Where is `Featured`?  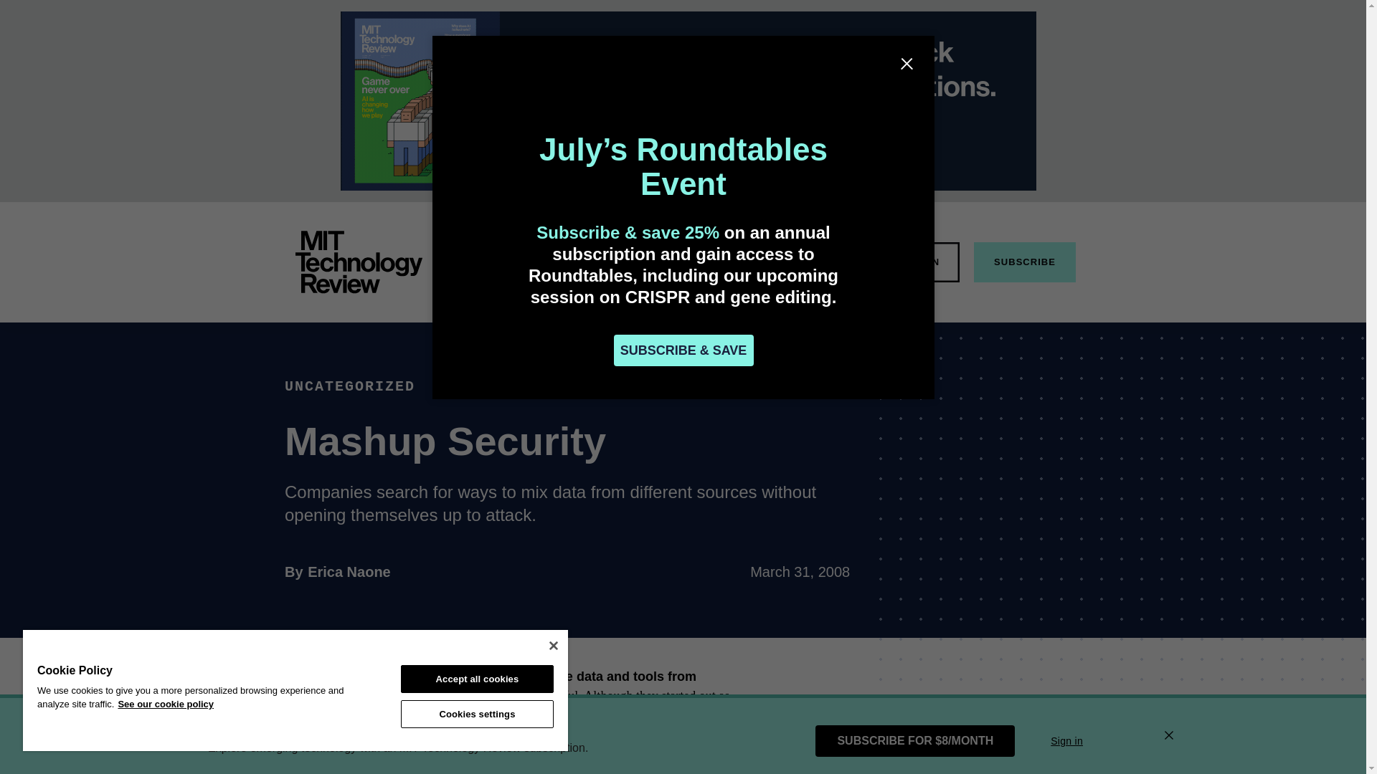 Featured is located at coordinates (349, 572).